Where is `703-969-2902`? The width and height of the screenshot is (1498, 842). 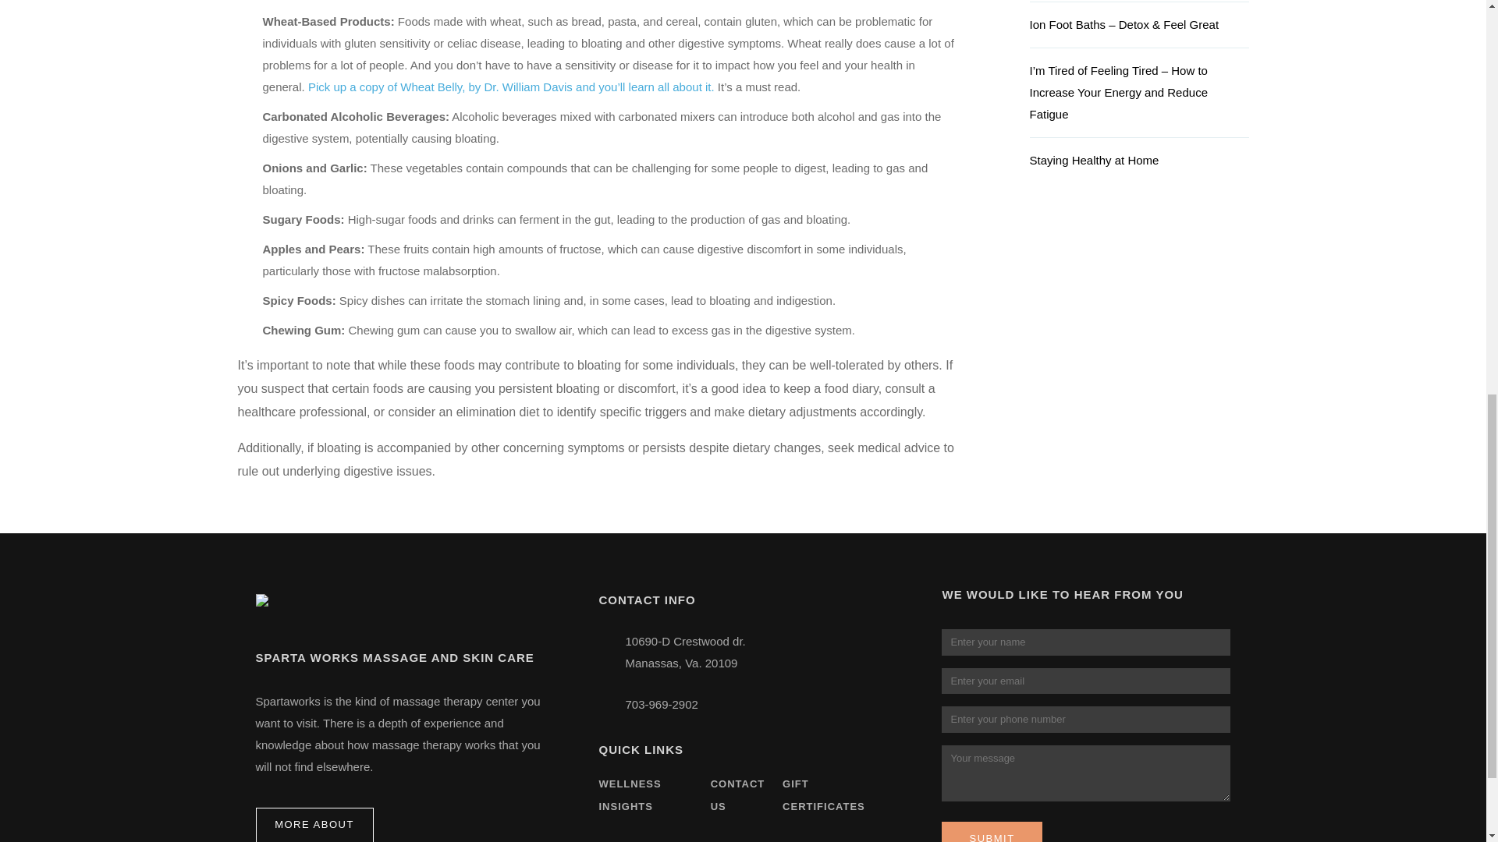
703-969-2902 is located at coordinates (661, 704).